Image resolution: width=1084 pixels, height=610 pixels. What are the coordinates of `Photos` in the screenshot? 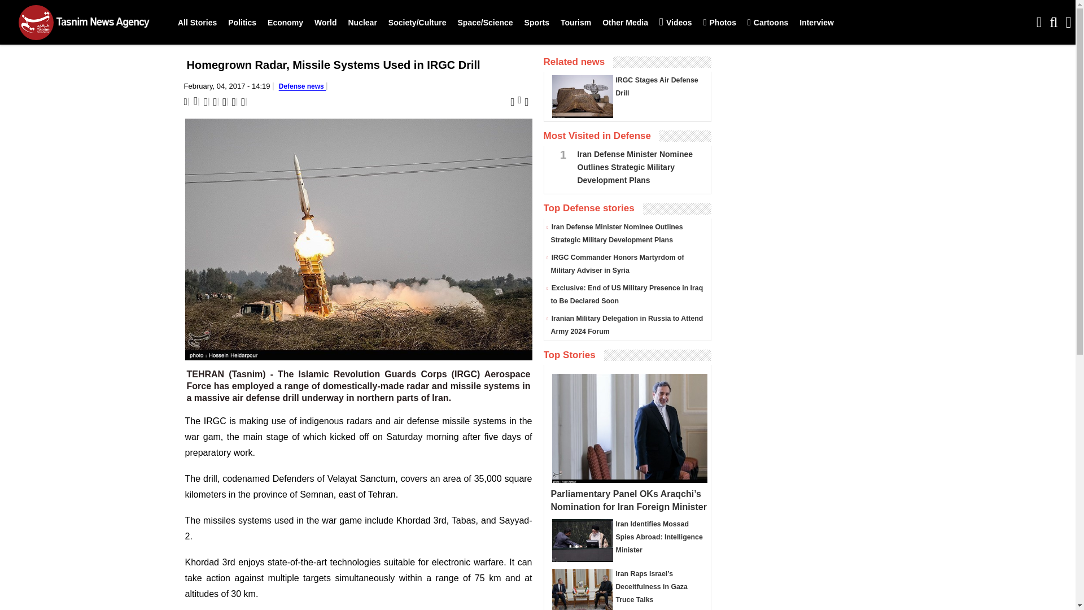 It's located at (719, 23).